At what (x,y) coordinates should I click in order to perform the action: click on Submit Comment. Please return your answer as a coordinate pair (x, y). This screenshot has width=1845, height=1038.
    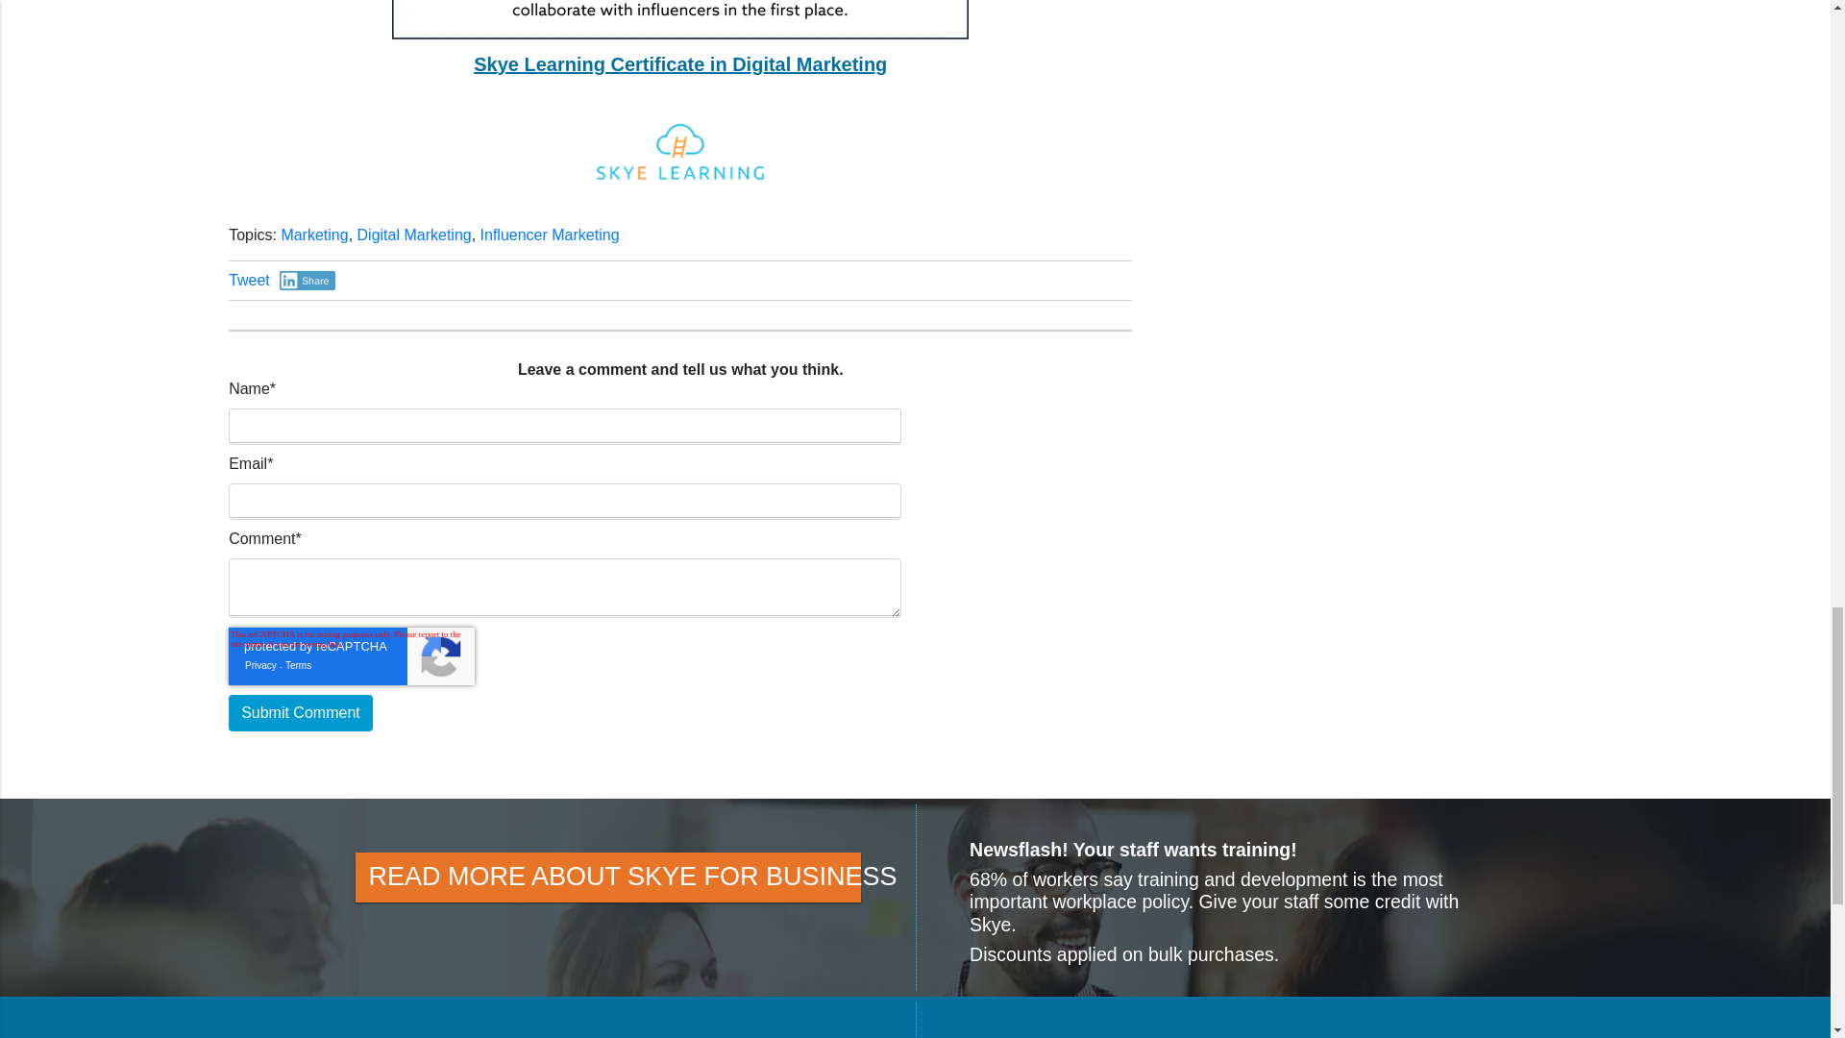
    Looking at the image, I should click on (300, 713).